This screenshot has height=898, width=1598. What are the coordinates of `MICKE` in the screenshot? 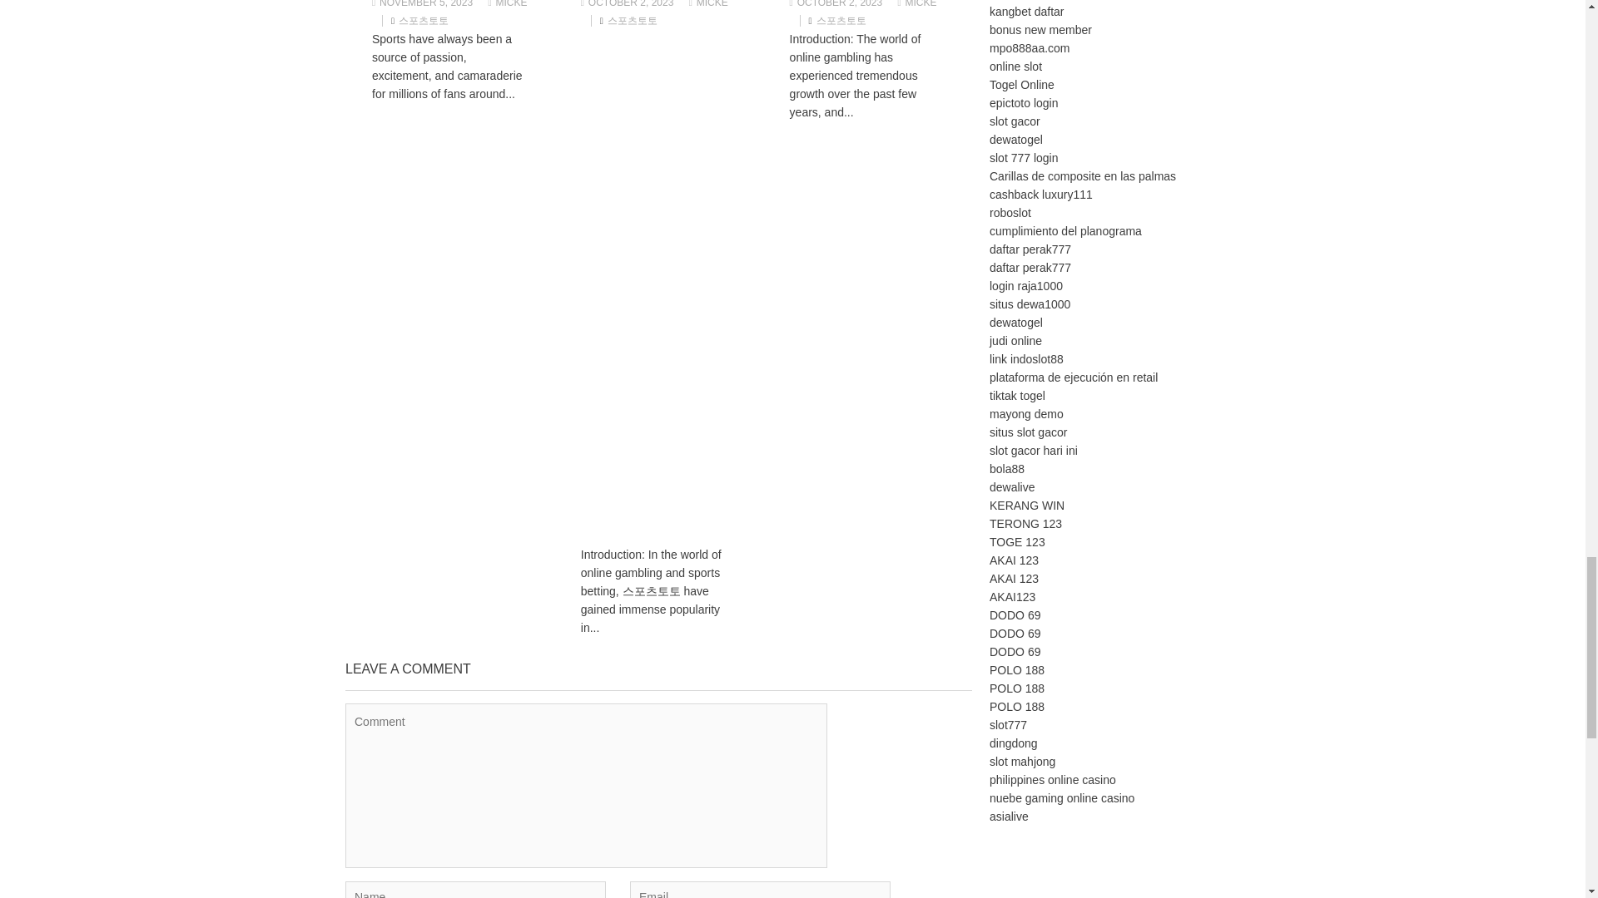 It's located at (708, 3).